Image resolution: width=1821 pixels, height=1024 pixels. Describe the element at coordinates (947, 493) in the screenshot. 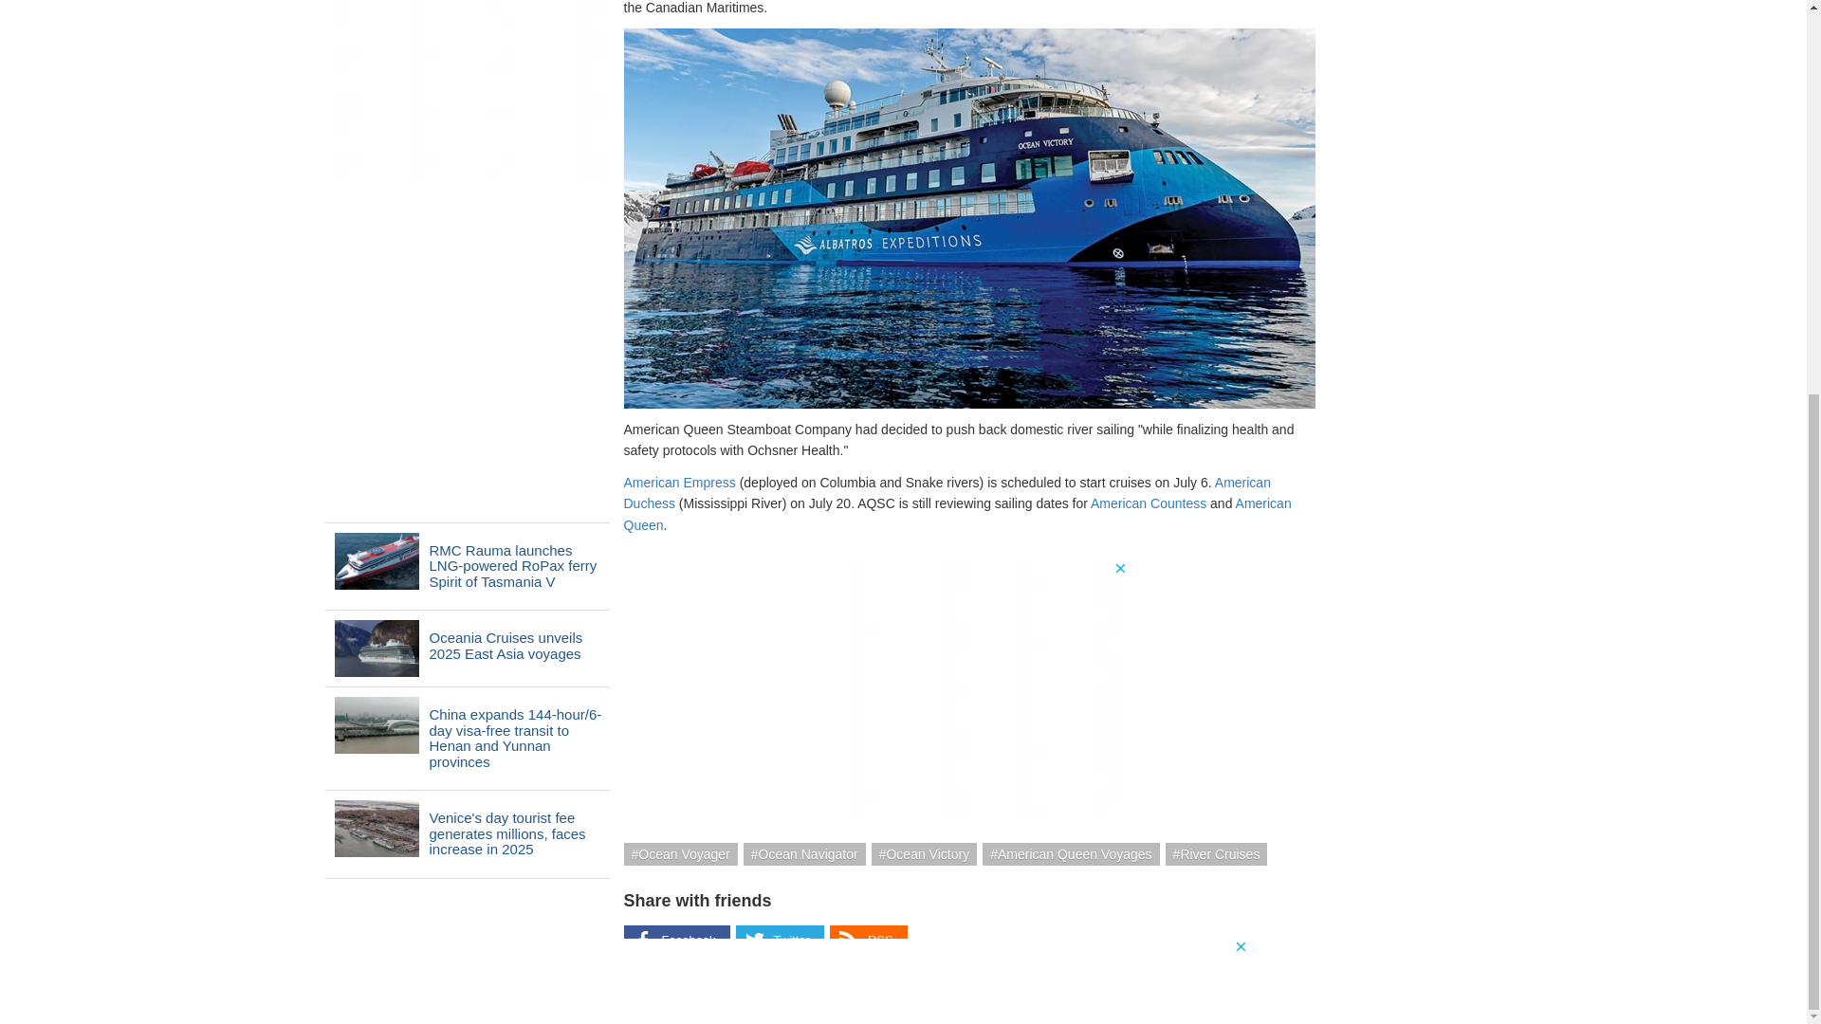

I see `American Duchess` at that location.